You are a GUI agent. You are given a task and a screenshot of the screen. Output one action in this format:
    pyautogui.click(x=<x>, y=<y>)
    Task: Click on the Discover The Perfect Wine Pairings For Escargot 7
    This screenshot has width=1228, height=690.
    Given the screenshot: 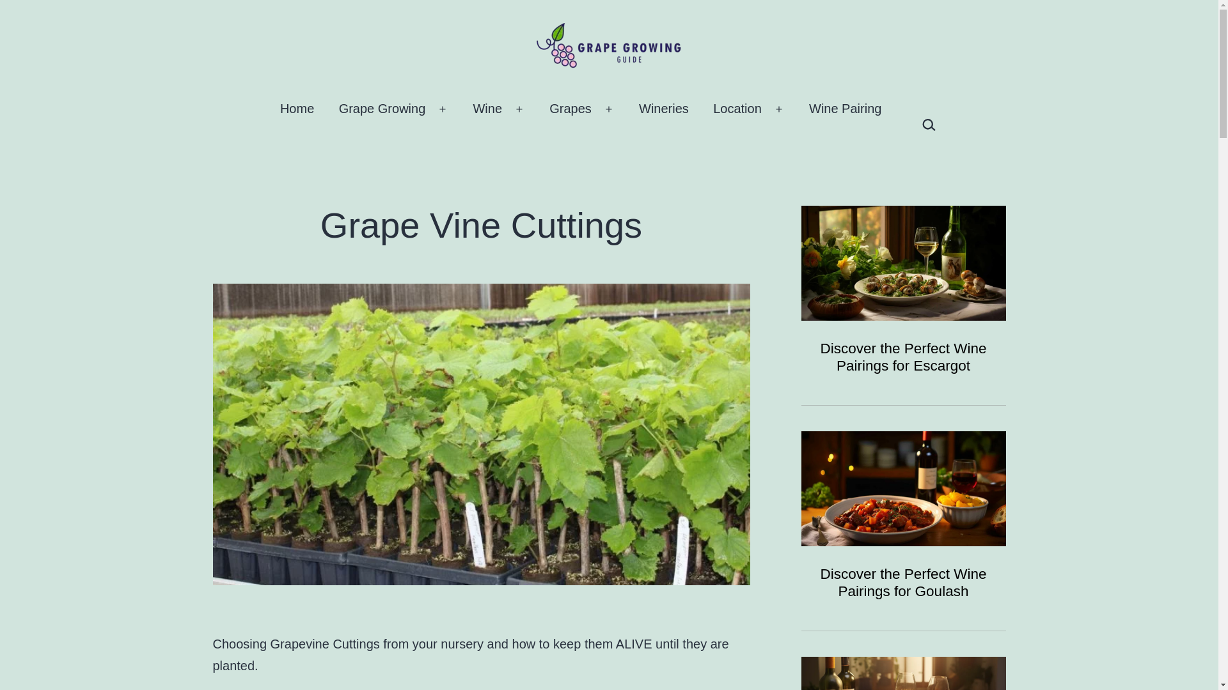 What is the action you would take?
    pyautogui.click(x=903, y=263)
    